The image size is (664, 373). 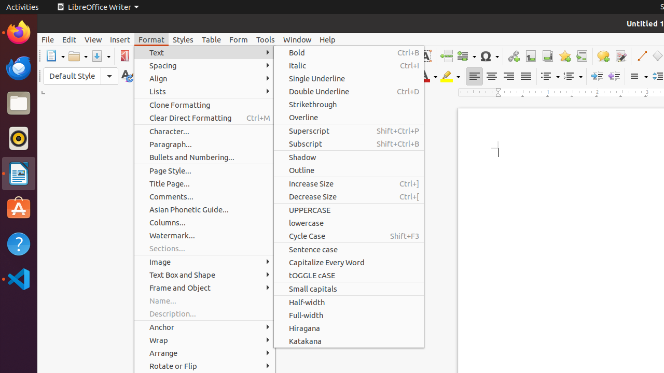 What do you see at coordinates (347, 56) in the screenshot?
I see `Formatting Marks` at bounding box center [347, 56].